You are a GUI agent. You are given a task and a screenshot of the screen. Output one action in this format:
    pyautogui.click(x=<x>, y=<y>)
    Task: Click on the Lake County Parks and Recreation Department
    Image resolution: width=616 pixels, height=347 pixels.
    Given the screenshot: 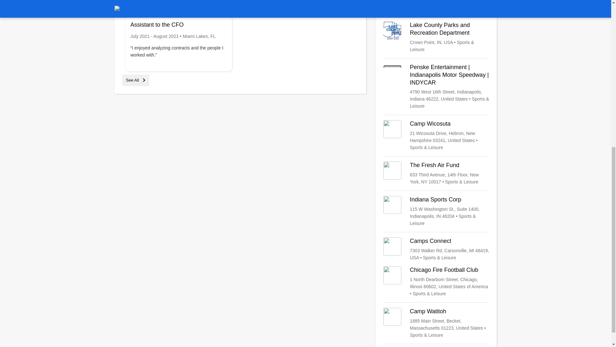 What is the action you would take?
    pyautogui.click(x=436, y=37)
    